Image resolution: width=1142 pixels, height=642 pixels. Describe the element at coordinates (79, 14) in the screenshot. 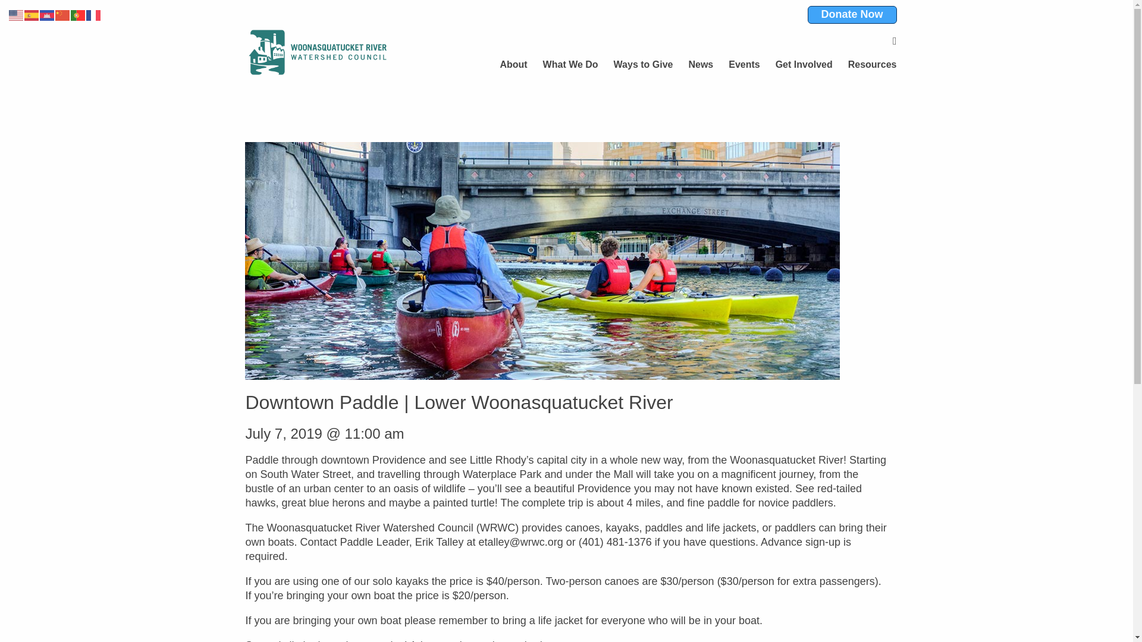

I see `Portuguese` at that location.